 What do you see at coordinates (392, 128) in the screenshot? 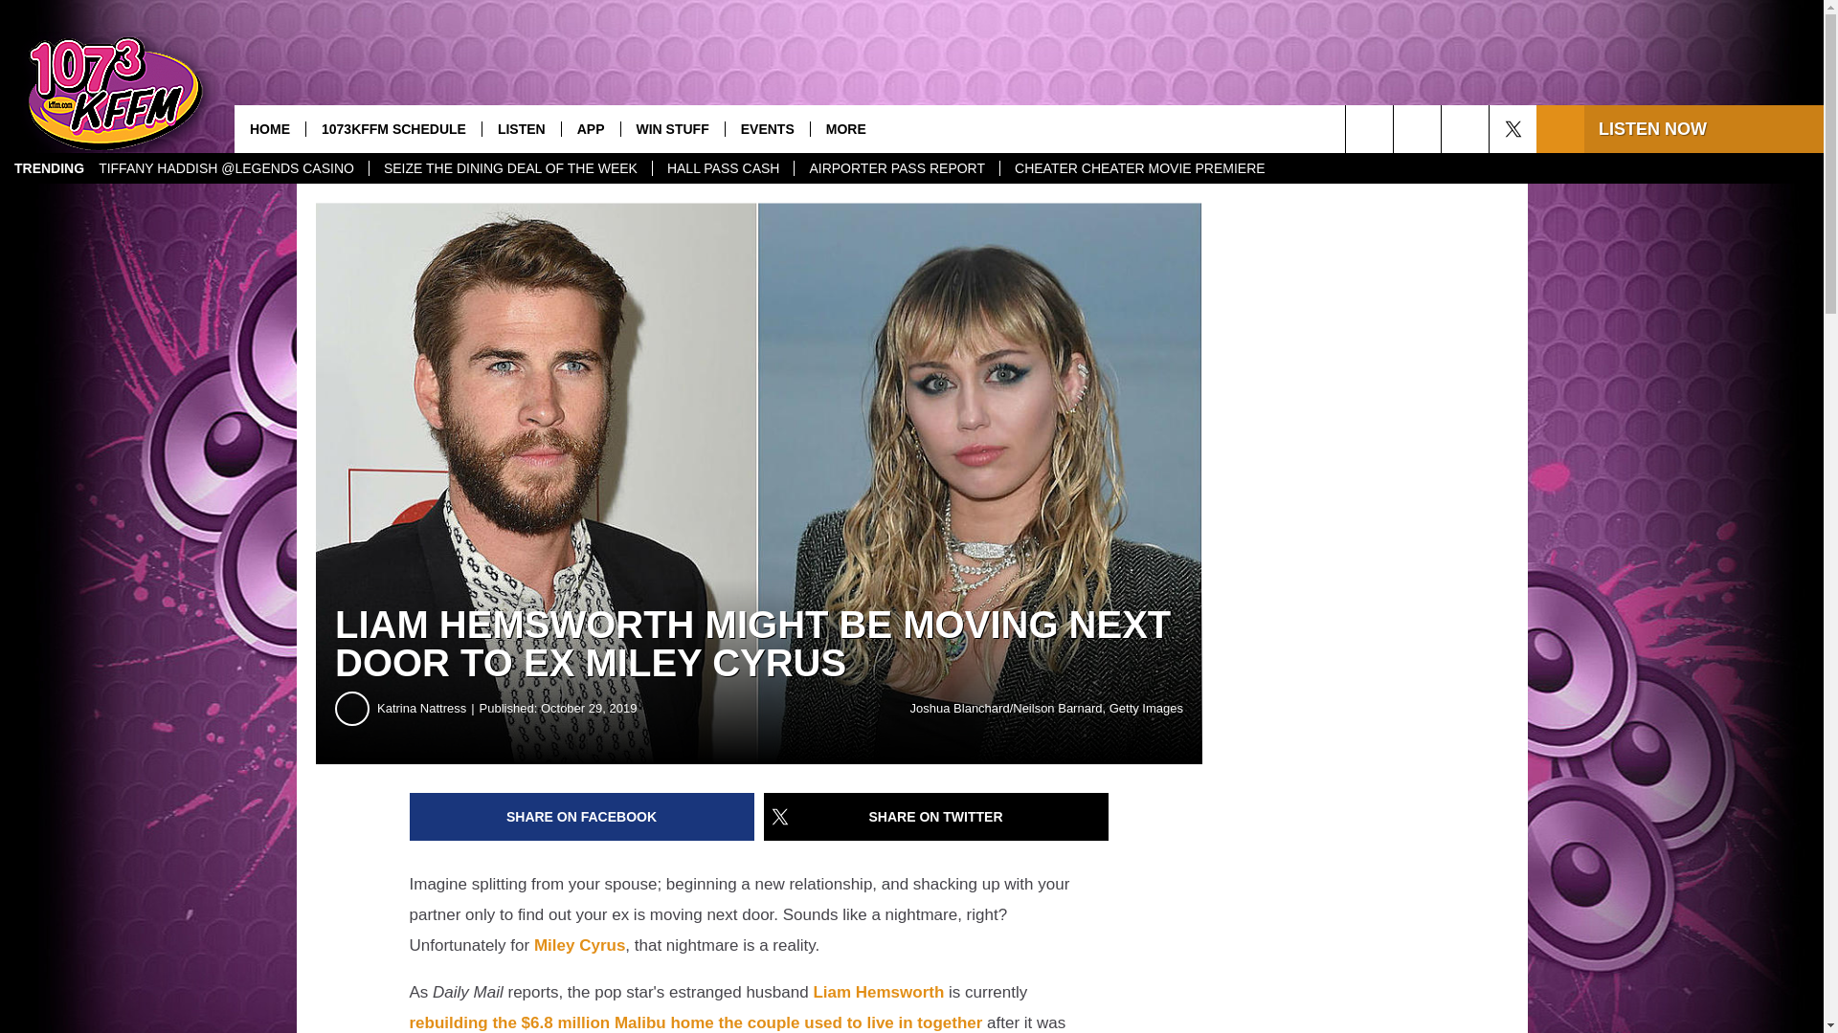
I see `1073KFFM SCHEDULE` at bounding box center [392, 128].